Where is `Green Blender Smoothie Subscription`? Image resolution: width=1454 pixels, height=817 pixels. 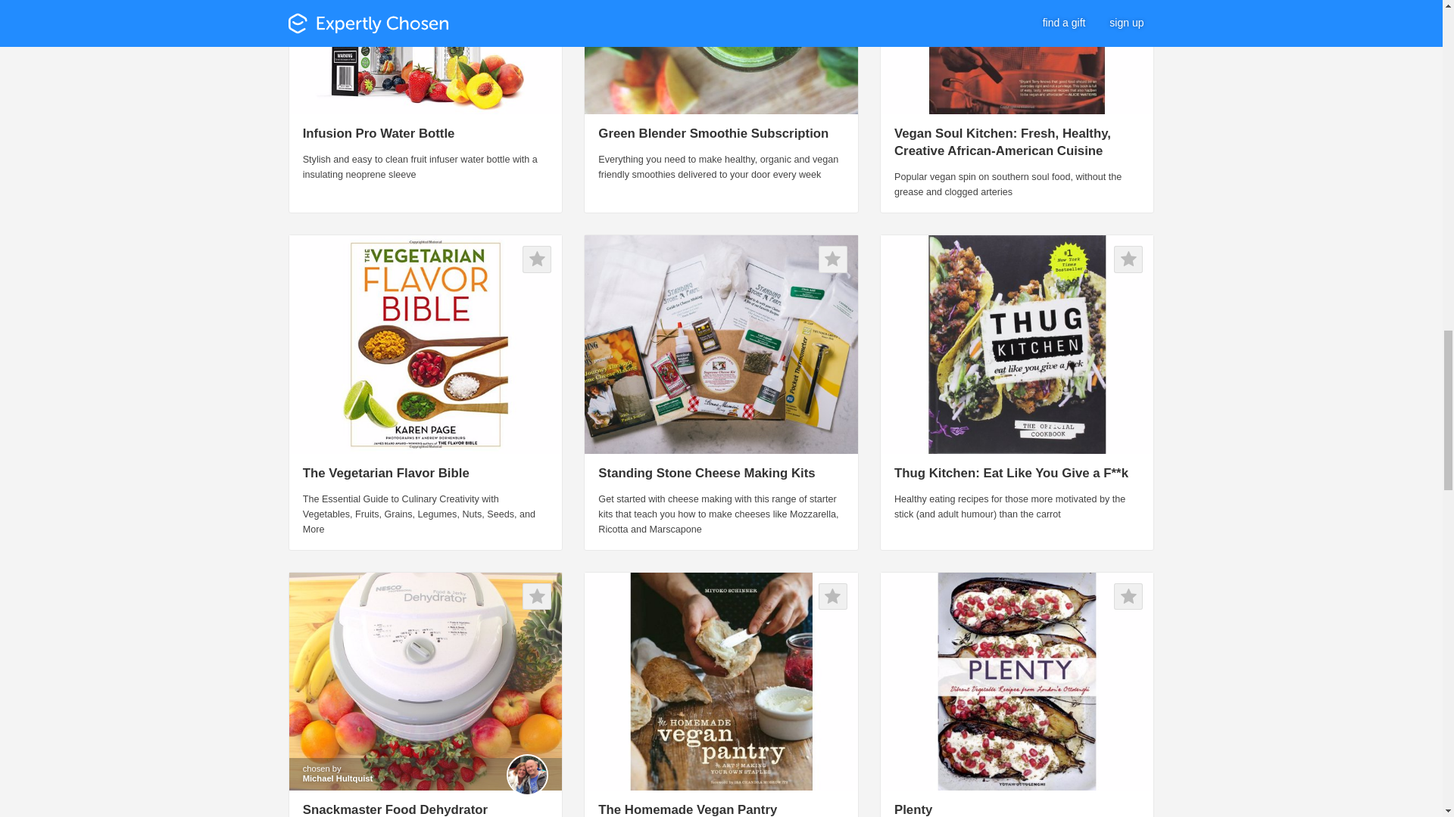 Green Blender Smoothie Subscription is located at coordinates (713, 133).